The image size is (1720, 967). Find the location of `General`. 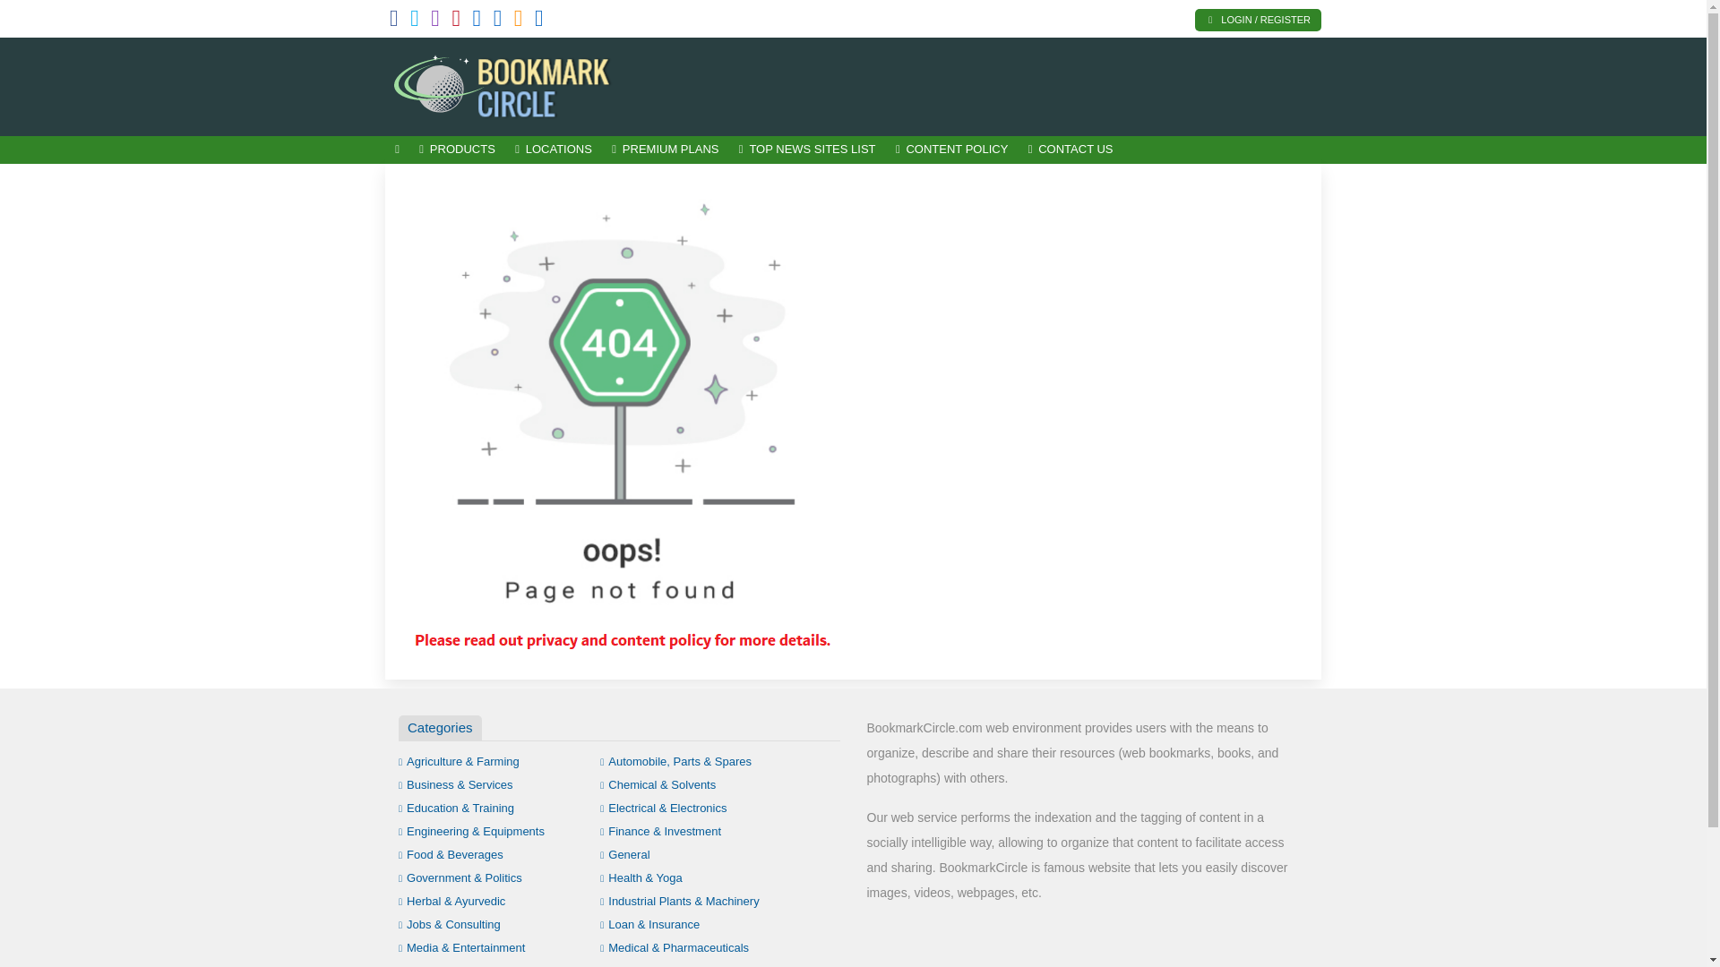

General is located at coordinates (625, 854).